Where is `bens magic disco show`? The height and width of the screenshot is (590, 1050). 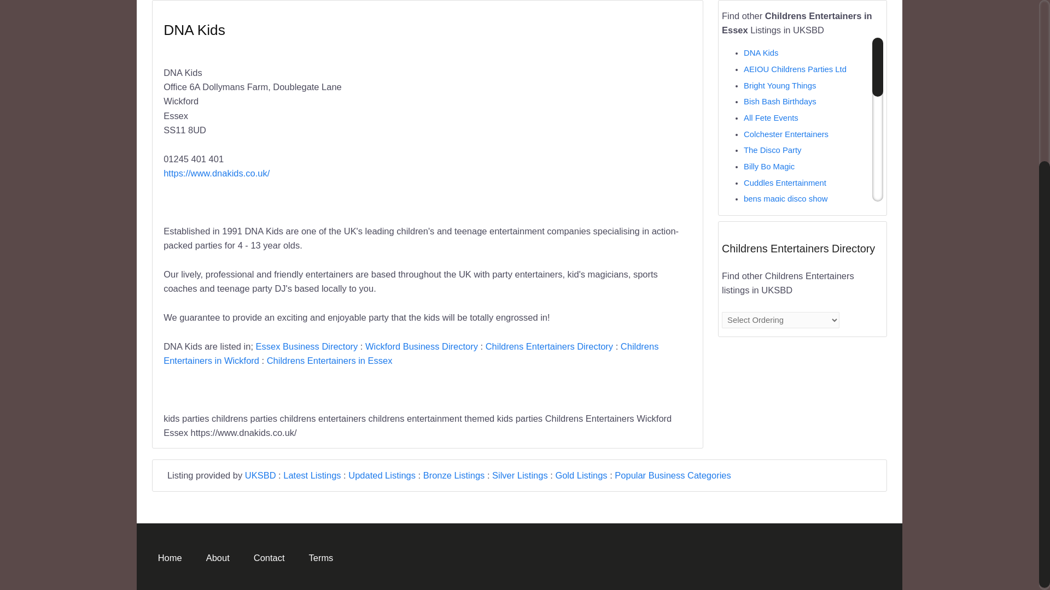 bens magic disco show is located at coordinates (785, 199).